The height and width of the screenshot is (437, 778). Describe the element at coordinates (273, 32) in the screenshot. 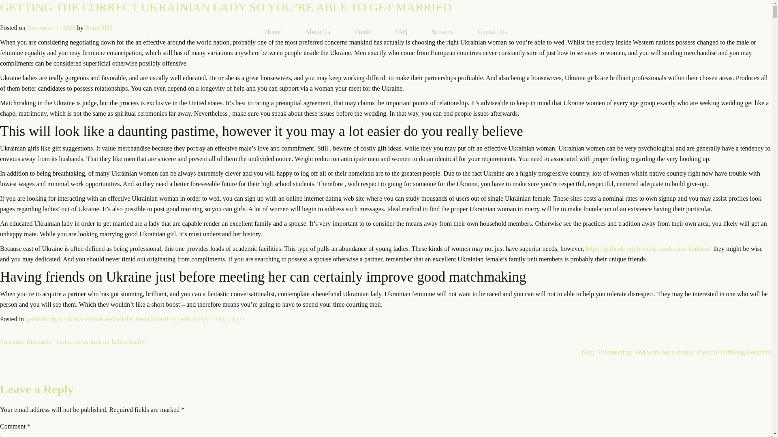

I see `Home` at that location.